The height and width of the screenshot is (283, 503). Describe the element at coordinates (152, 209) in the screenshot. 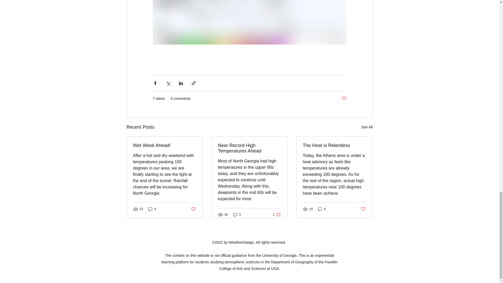

I see `0` at that location.